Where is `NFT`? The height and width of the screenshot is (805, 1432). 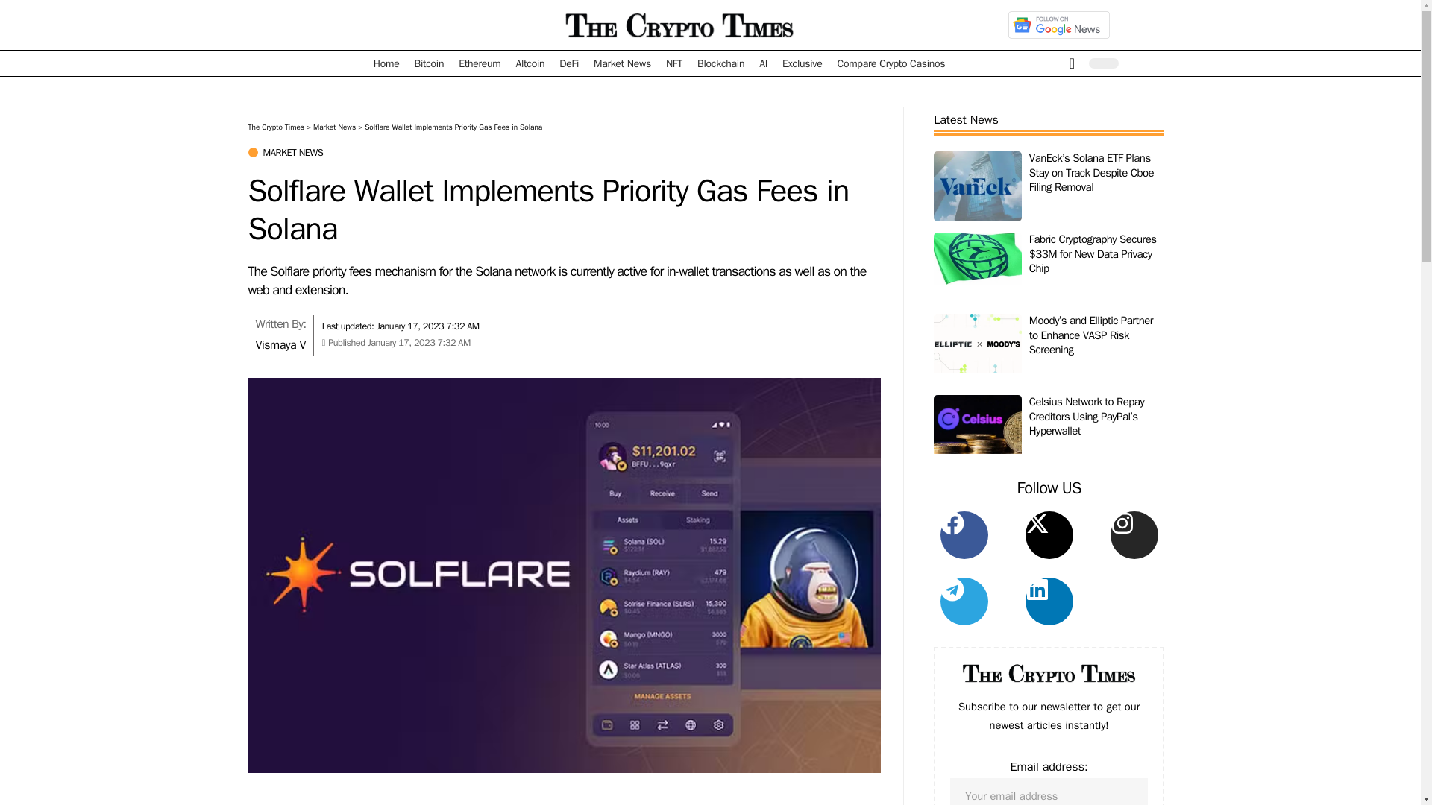
NFT is located at coordinates (674, 63).